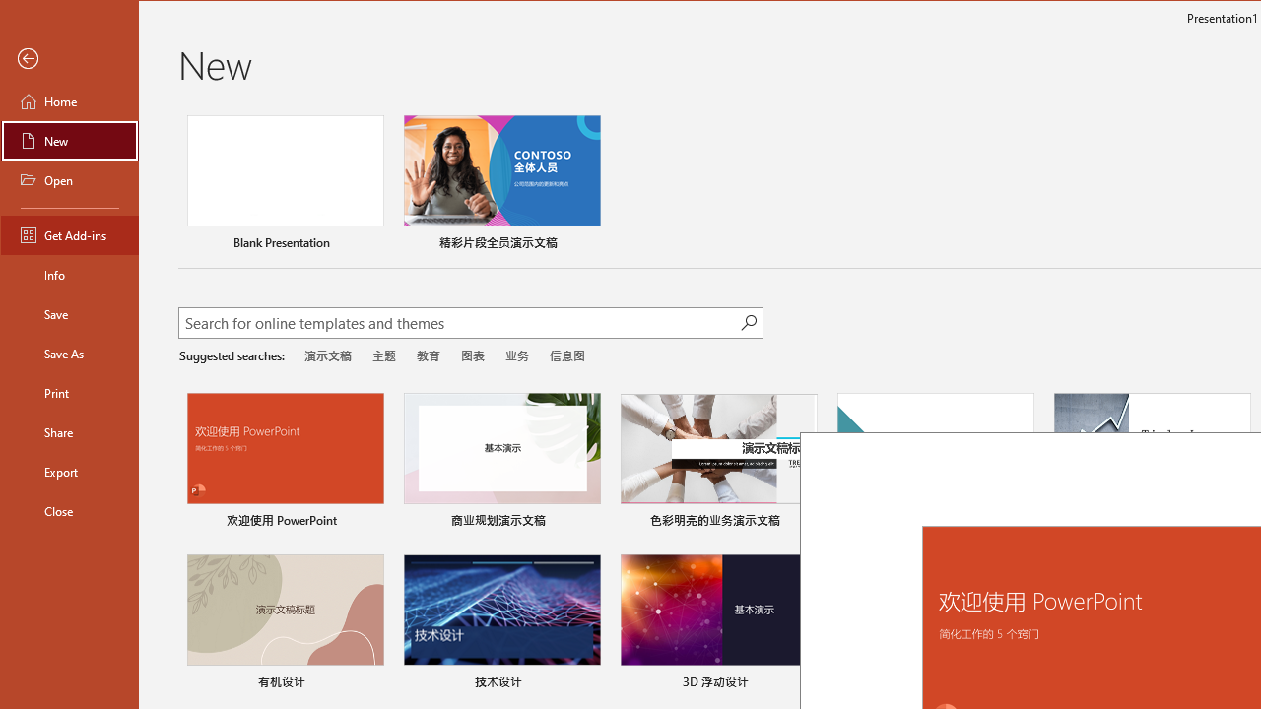  What do you see at coordinates (69, 234) in the screenshot?
I see `Get Add-ins` at bounding box center [69, 234].